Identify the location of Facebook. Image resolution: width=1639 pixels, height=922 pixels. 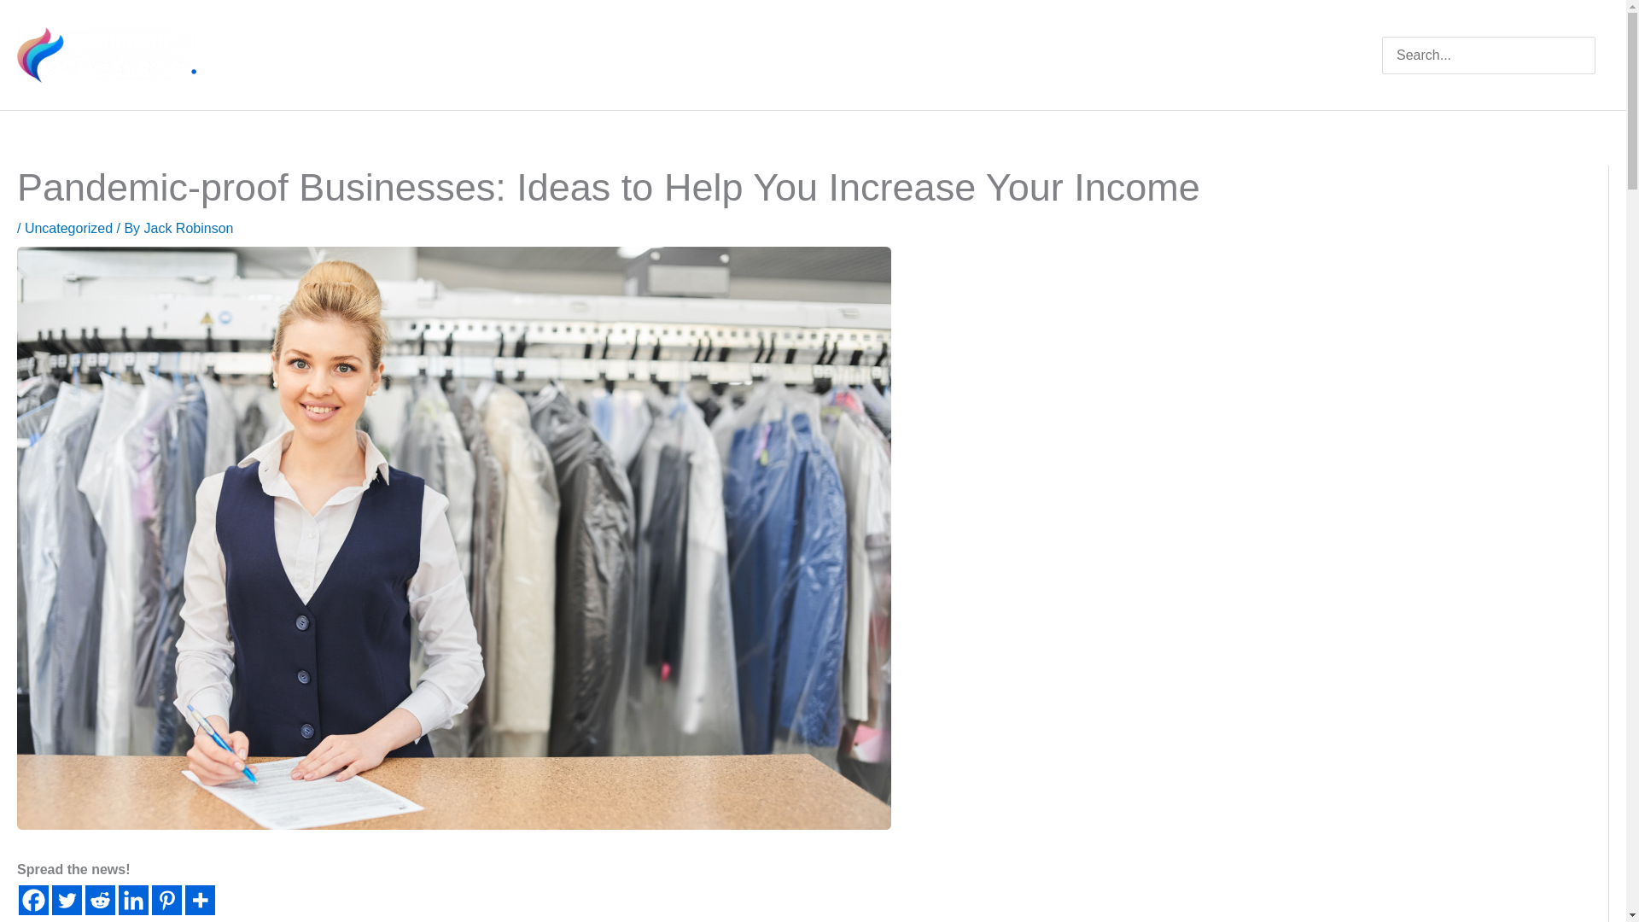
(33, 900).